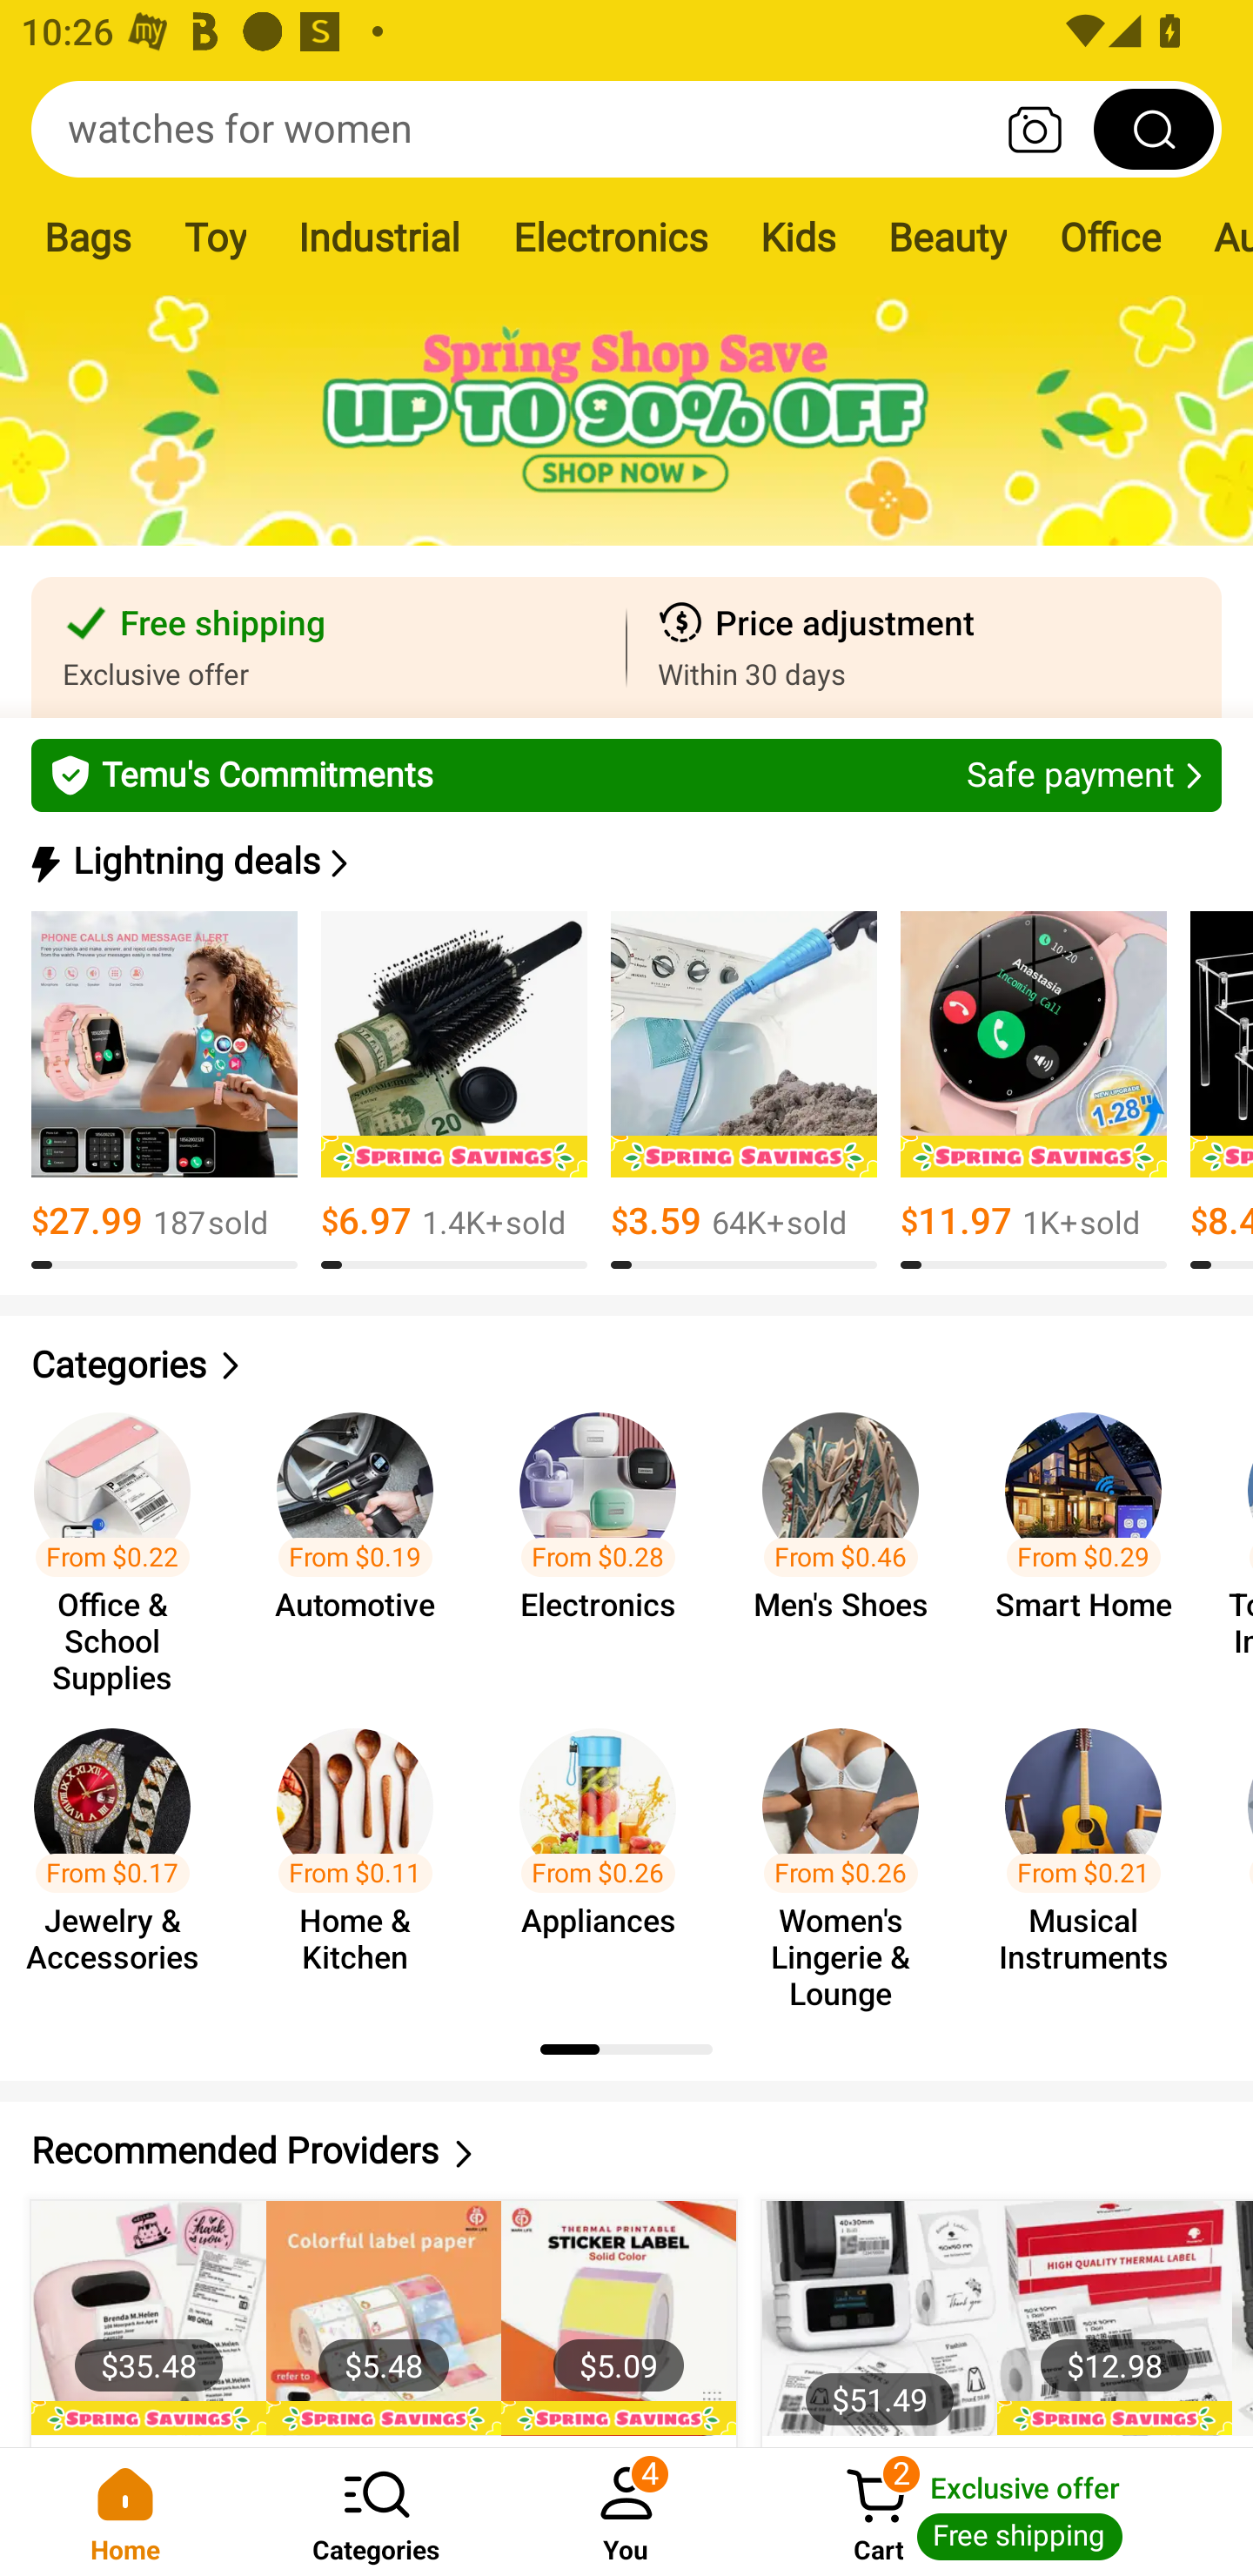 This screenshot has width=1253, height=2576. Describe the element at coordinates (379, 237) in the screenshot. I see `Industrial` at that location.